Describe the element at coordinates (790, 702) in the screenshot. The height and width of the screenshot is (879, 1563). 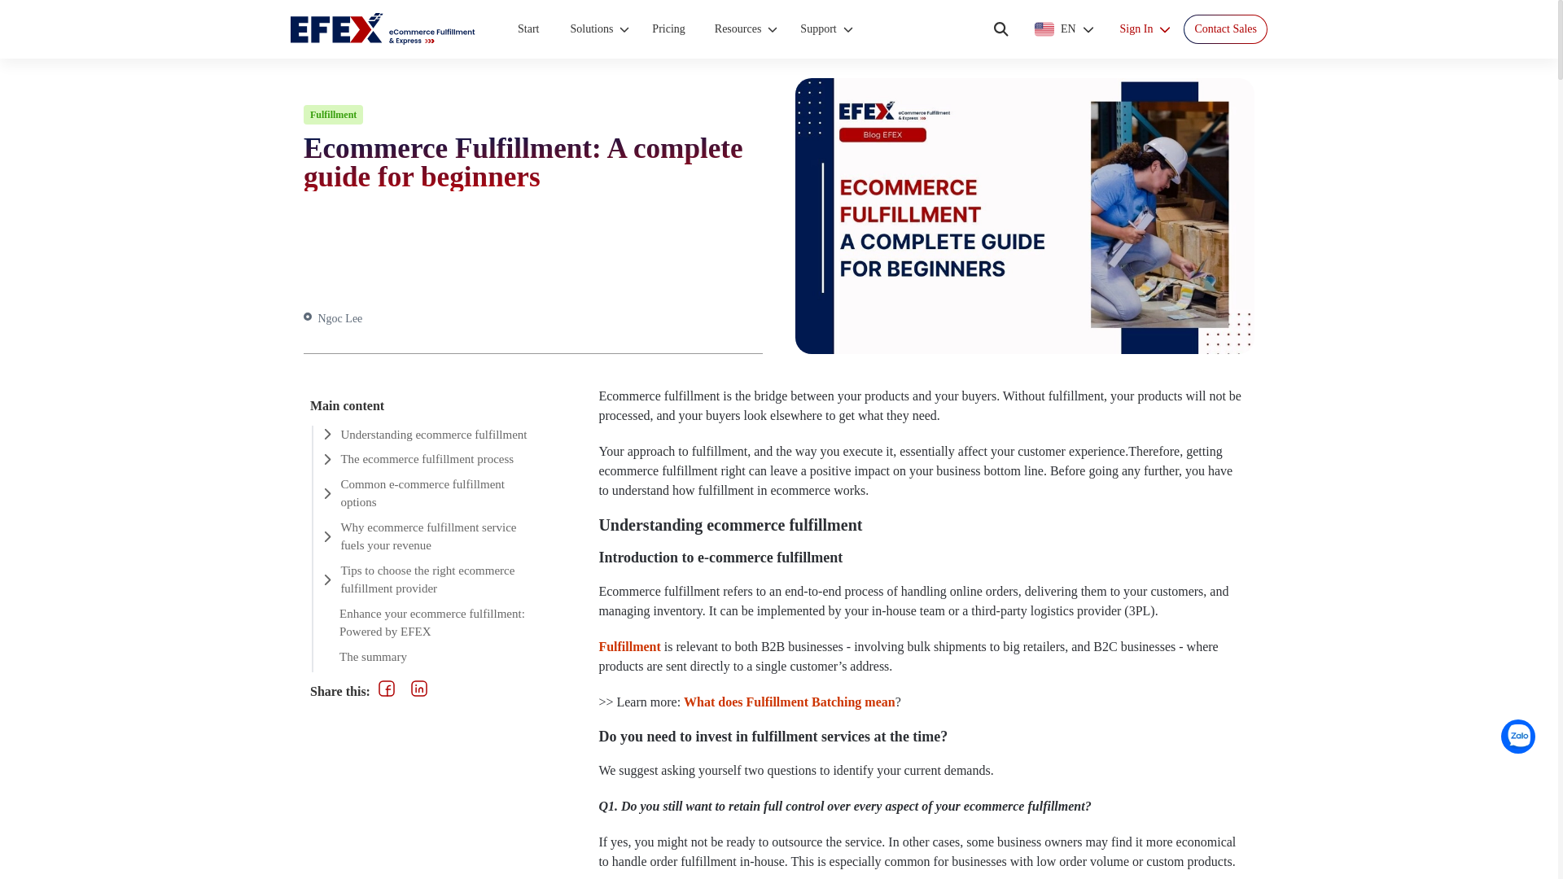
I see `What does Fulfillment Batching mean` at that location.